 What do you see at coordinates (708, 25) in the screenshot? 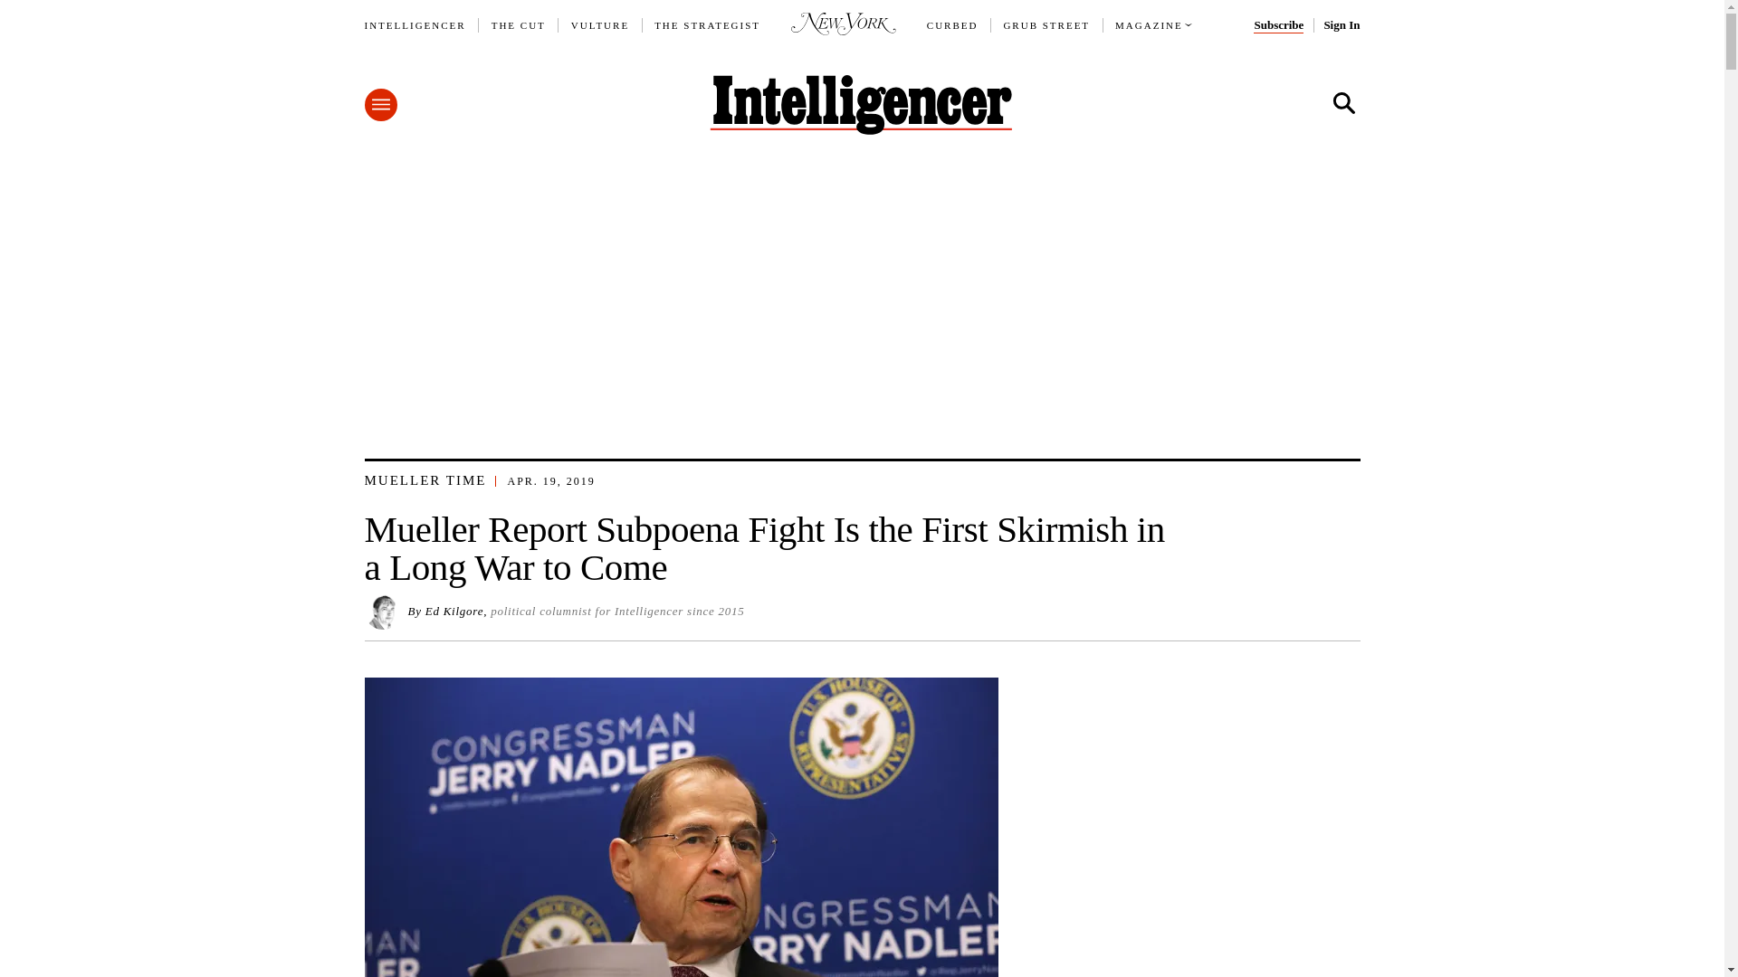
I see `THE STRATEGIST` at bounding box center [708, 25].